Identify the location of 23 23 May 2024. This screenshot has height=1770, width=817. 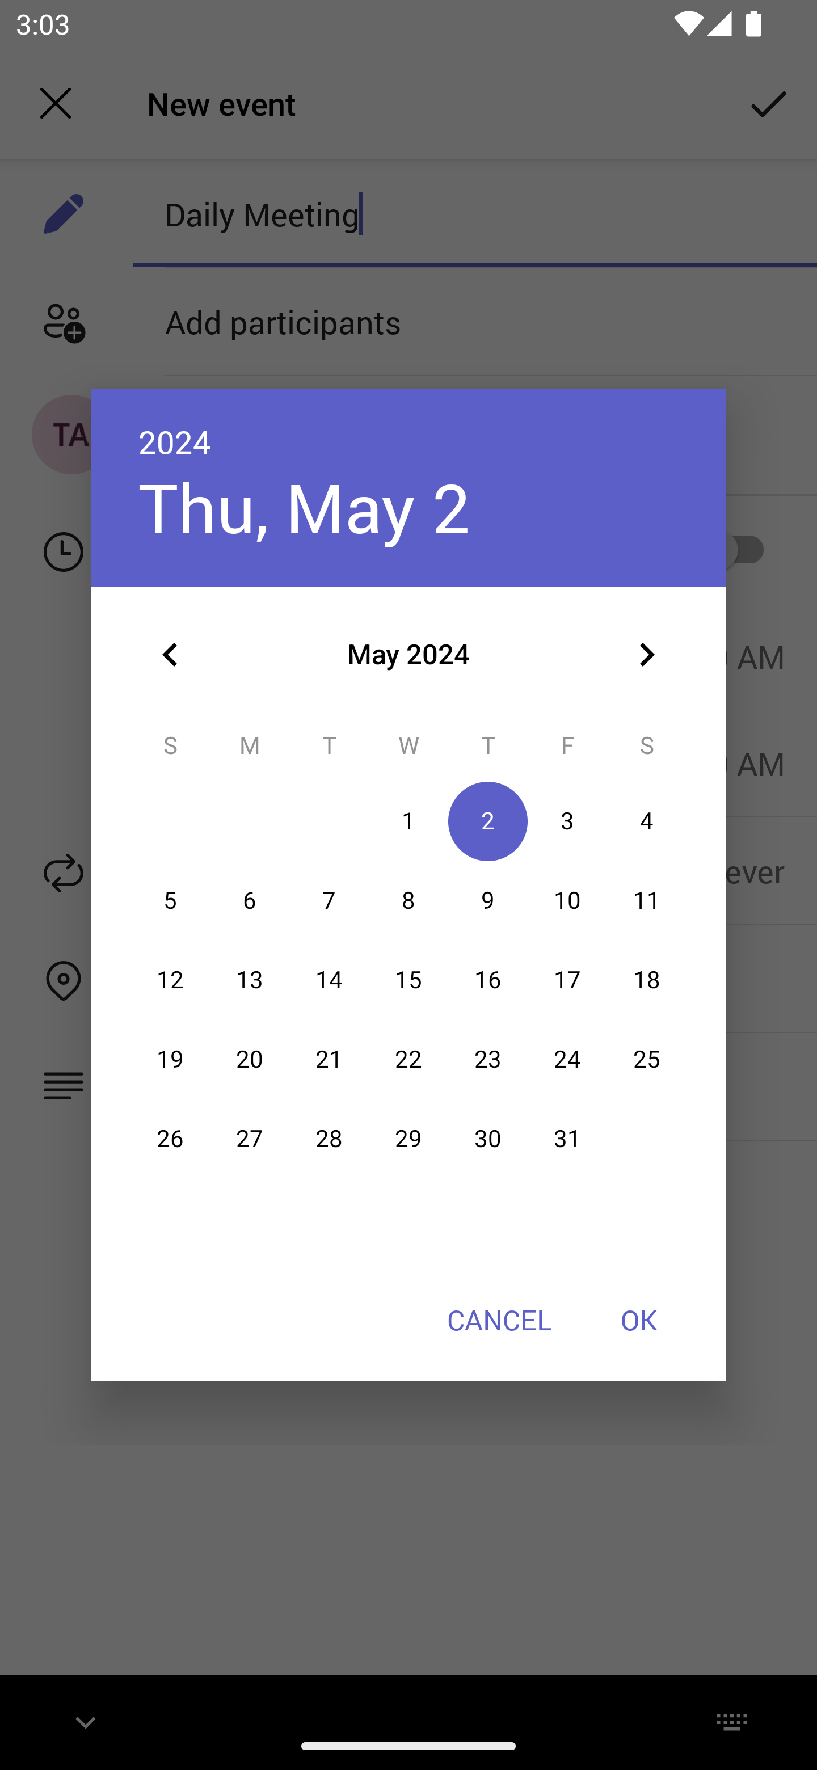
(488, 1059).